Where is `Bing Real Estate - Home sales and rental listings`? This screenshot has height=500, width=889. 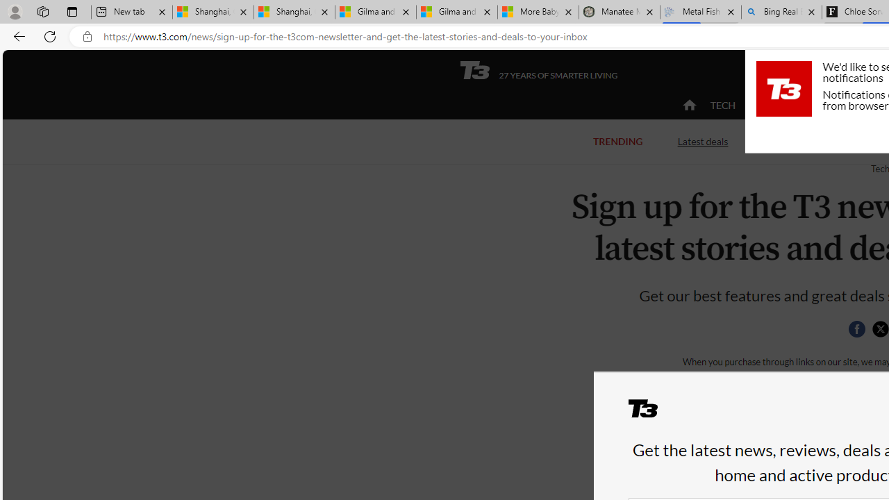 Bing Real Estate - Home sales and rental listings is located at coordinates (781, 12).